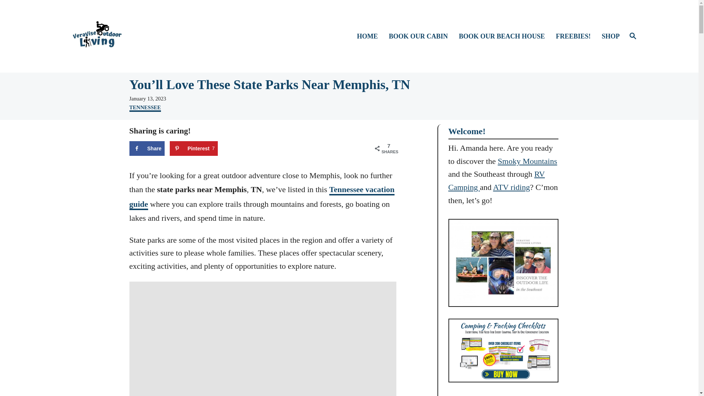  Describe the element at coordinates (138, 36) in the screenshot. I see `VeraVise Outdoor Living` at that location.